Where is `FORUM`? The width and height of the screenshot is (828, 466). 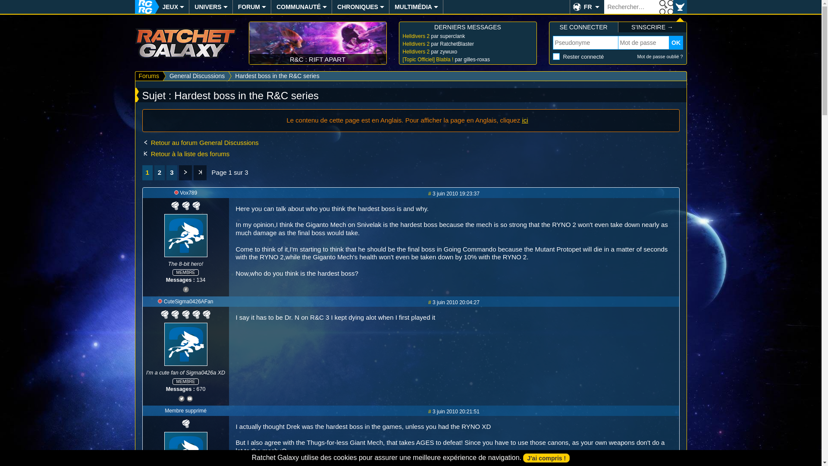
FORUM is located at coordinates (248, 7).